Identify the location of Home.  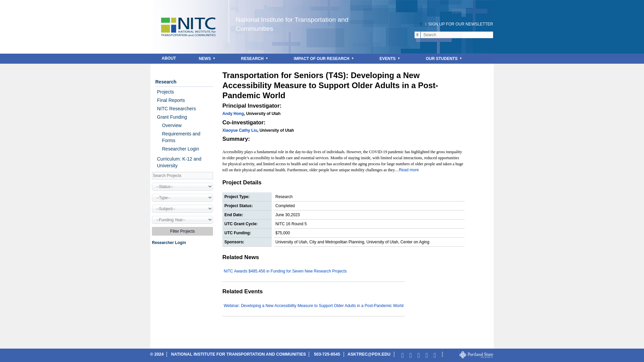
(292, 24).